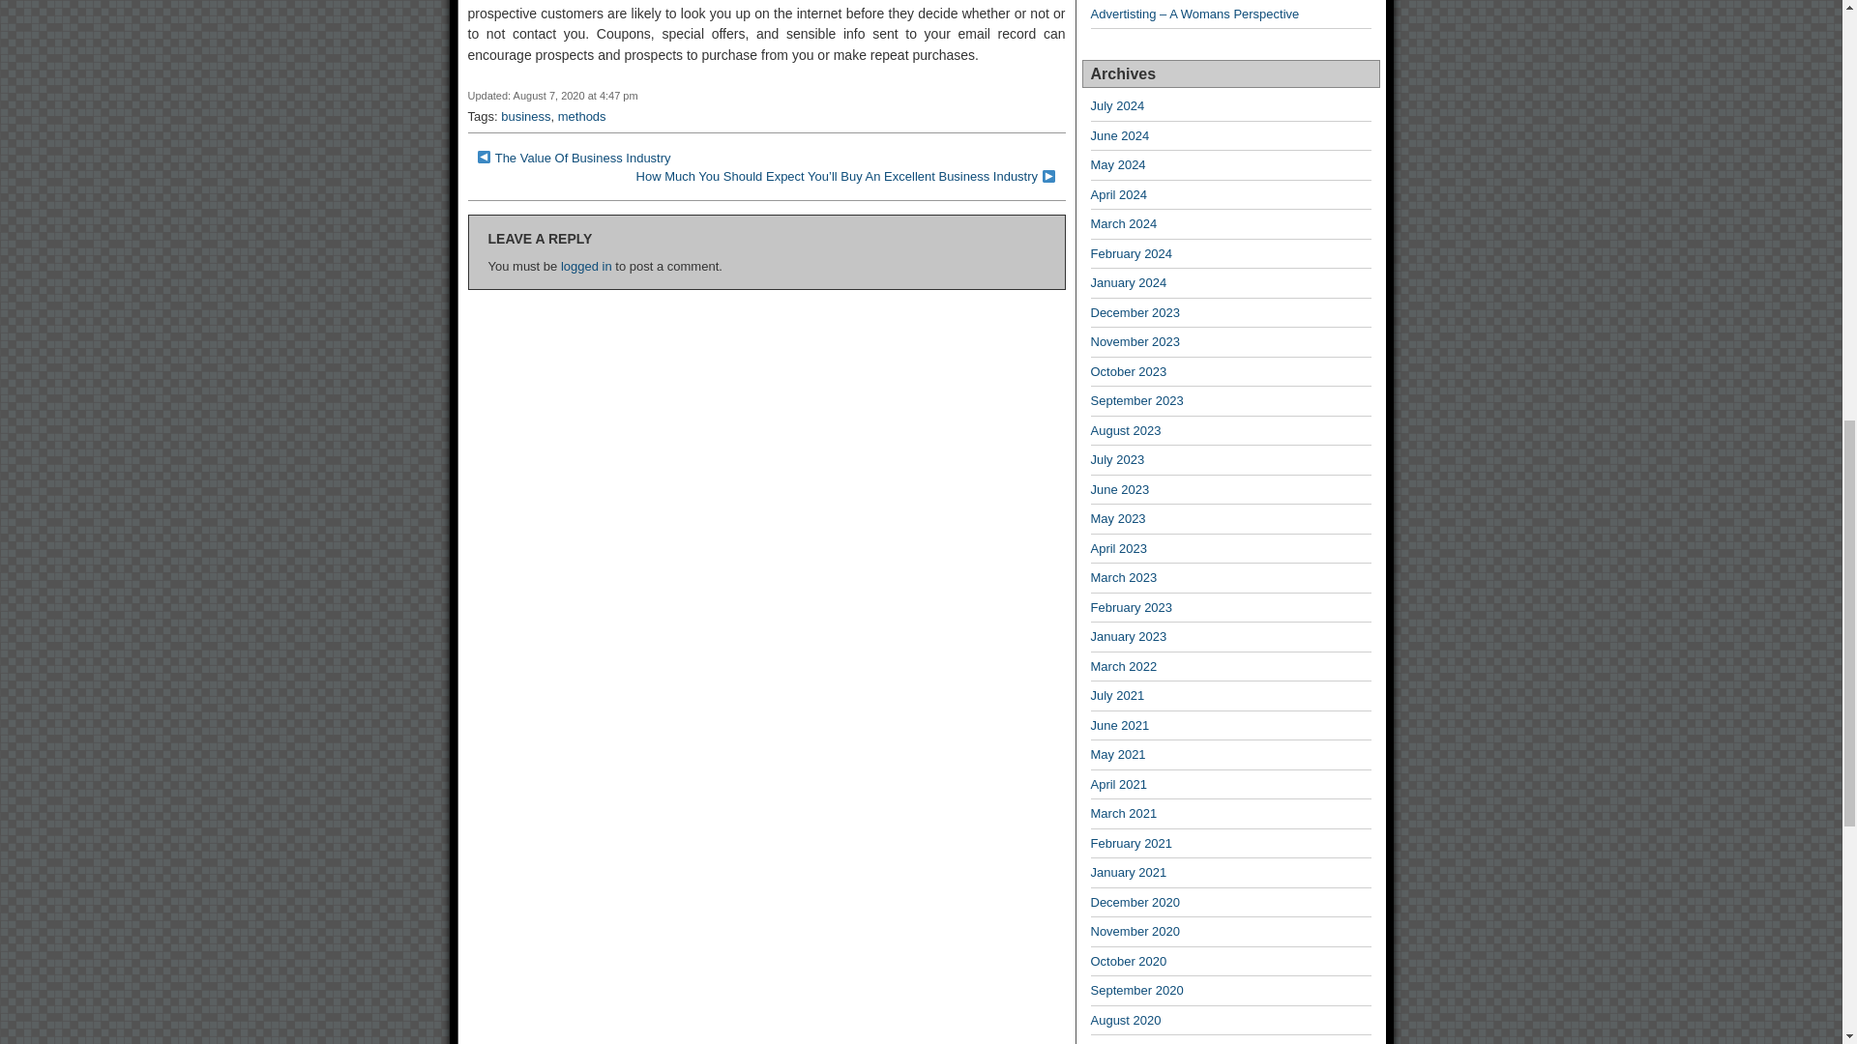  Describe the element at coordinates (582, 157) in the screenshot. I see `The Value Of Business Industry` at that location.